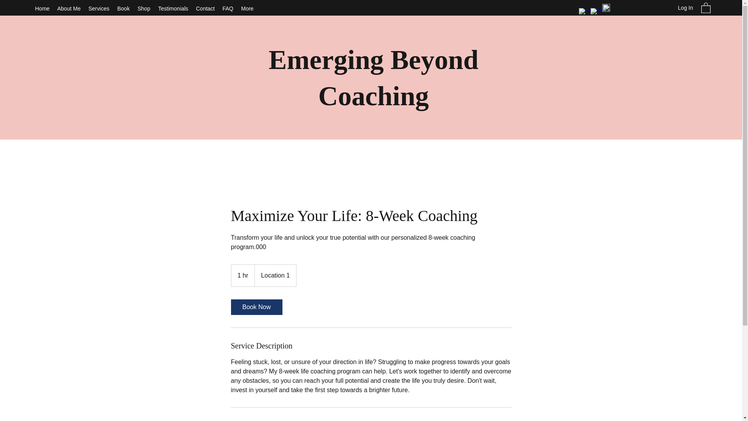  Describe the element at coordinates (228, 8) in the screenshot. I see `FAQ` at that location.